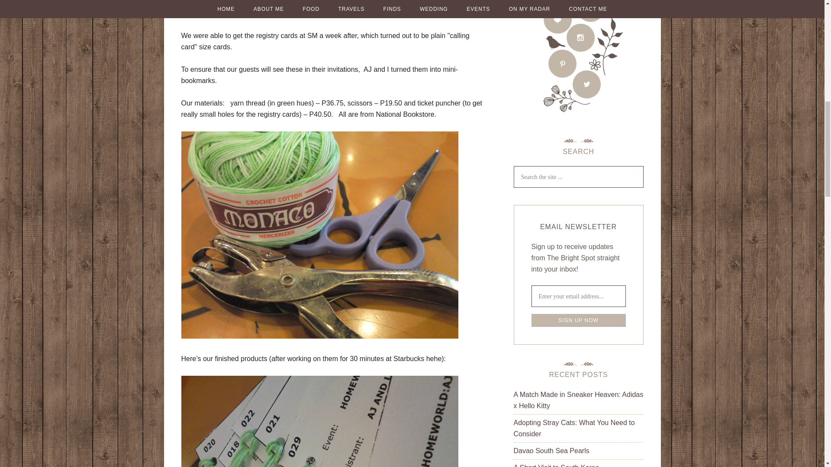 The height and width of the screenshot is (467, 831). Describe the element at coordinates (556, 465) in the screenshot. I see `A Short Visit to South Korea` at that location.